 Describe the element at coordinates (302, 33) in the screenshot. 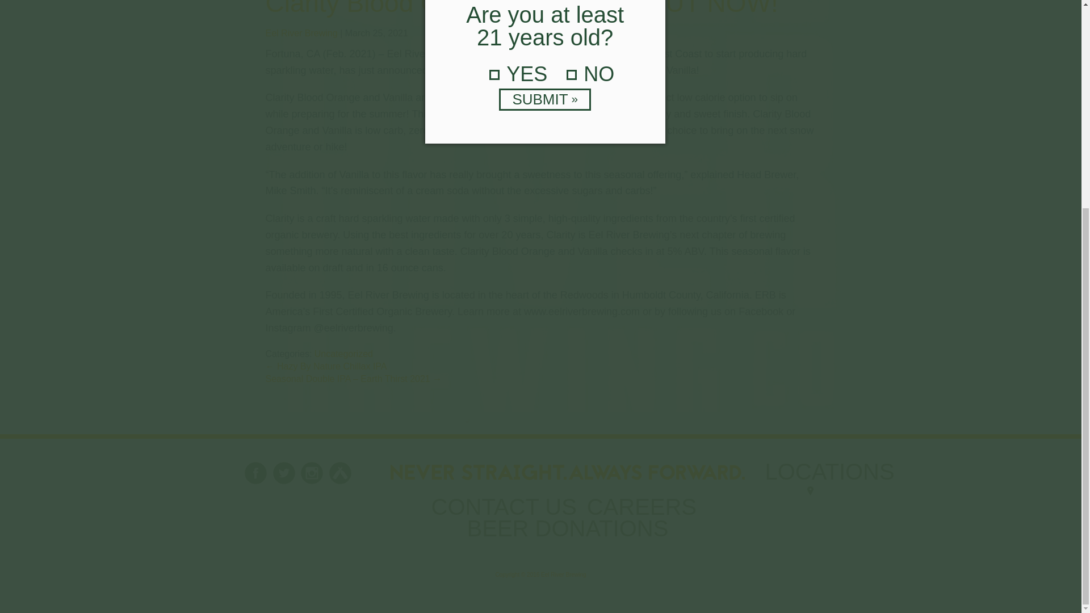

I see `Posts by Eel River Brewing` at that location.